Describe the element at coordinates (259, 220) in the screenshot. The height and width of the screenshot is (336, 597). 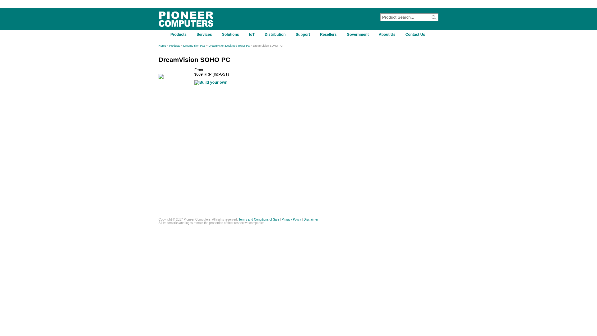
I see `Terms and Conditions of Sale` at that location.